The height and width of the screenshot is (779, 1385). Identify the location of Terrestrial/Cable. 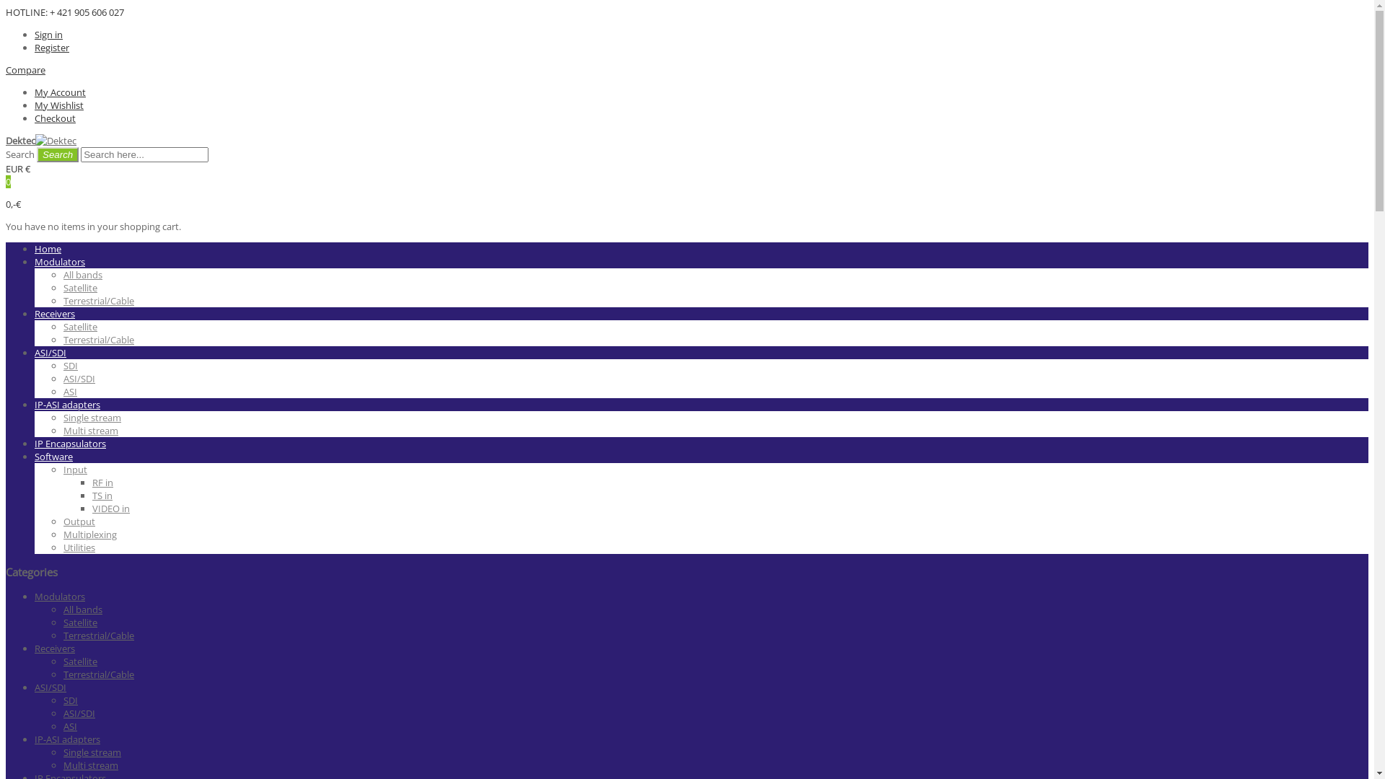
(99, 301).